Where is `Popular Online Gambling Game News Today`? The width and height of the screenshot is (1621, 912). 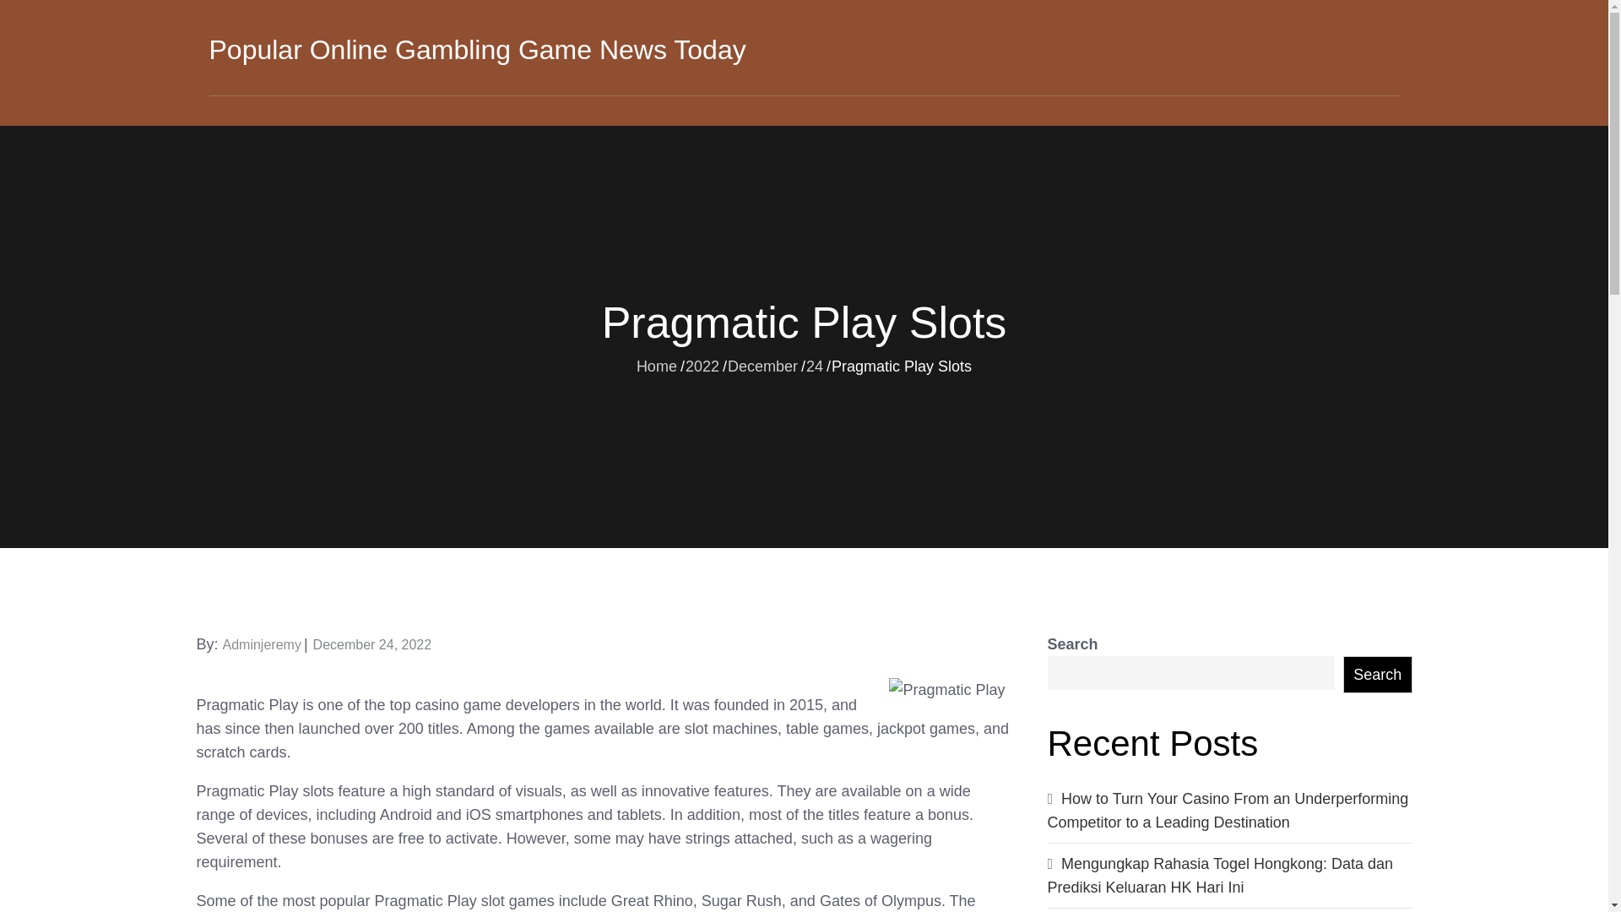 Popular Online Gambling Game News Today is located at coordinates (477, 49).